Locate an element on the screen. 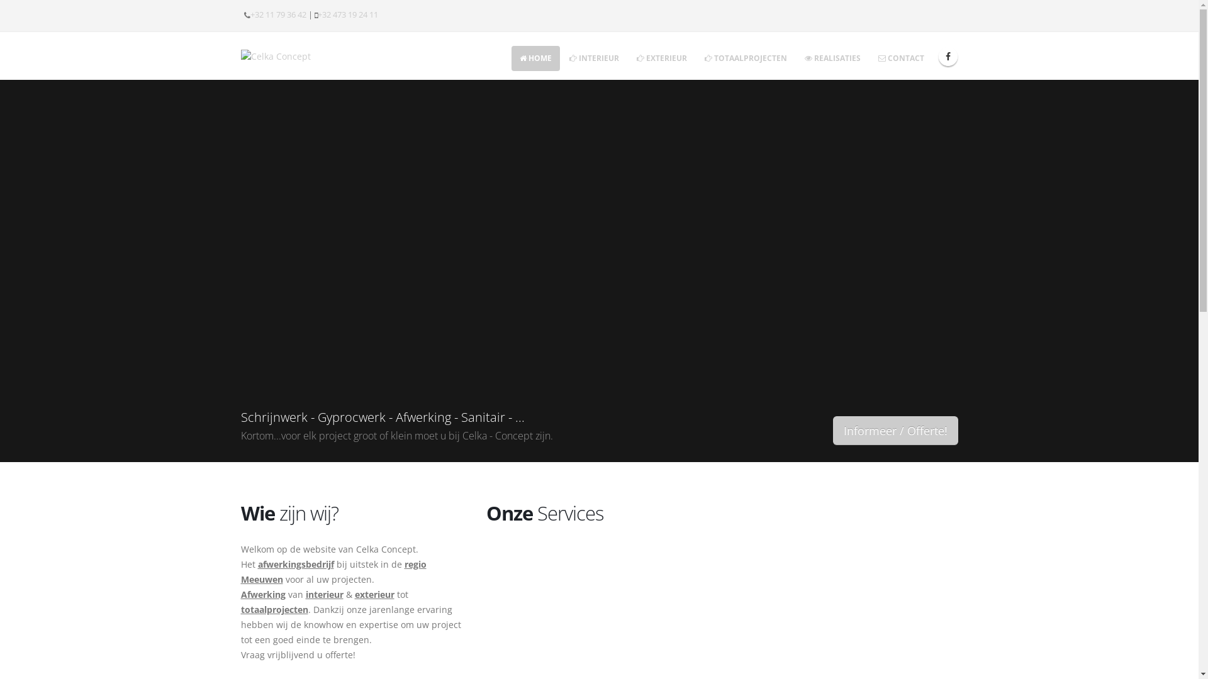  Informeer / Offerte! is located at coordinates (896, 431).